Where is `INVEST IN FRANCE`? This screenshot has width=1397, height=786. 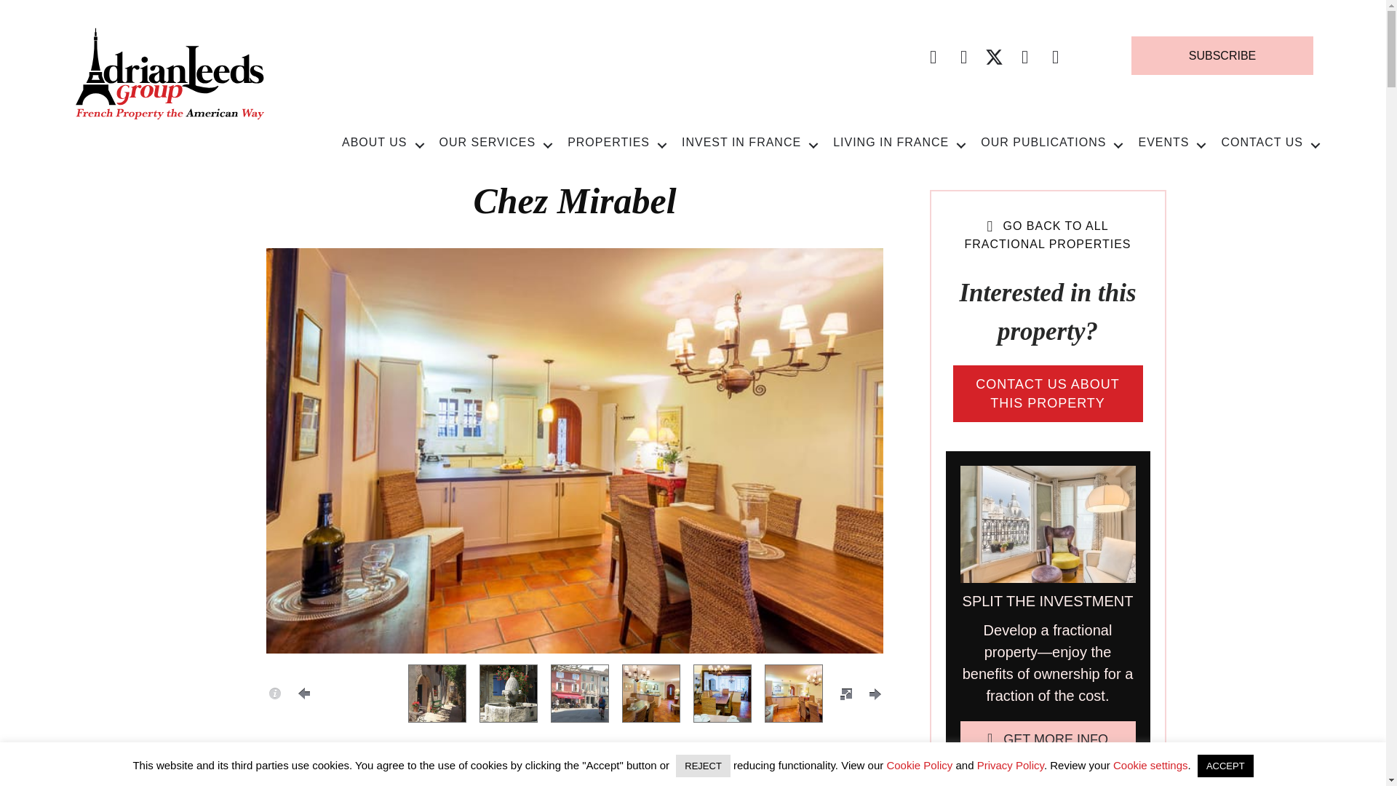
INVEST IN FRANCE is located at coordinates (749, 141).